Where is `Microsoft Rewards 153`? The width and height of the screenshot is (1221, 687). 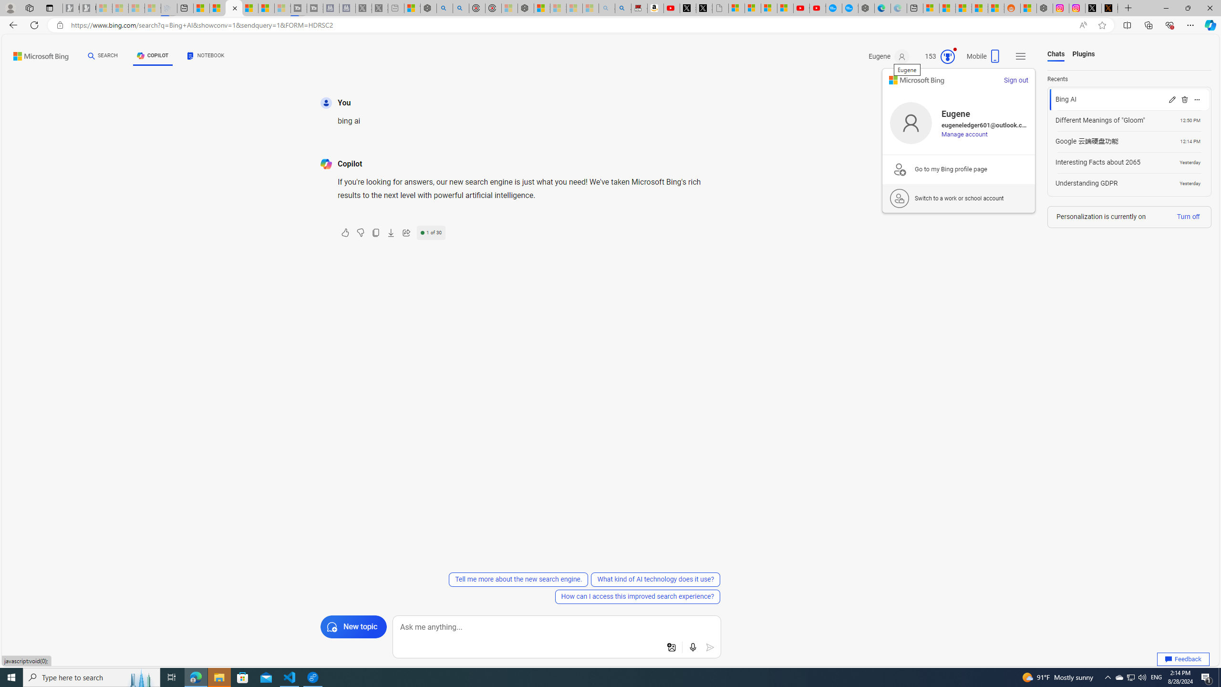
Microsoft Rewards 153 is located at coordinates (936, 56).